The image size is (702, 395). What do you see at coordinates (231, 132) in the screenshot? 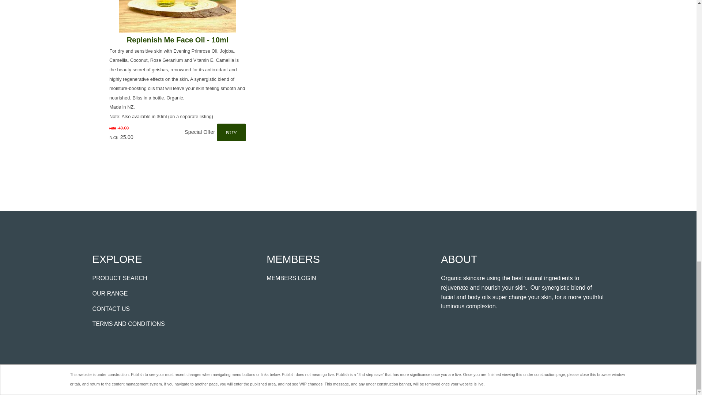
I see `Buy` at bounding box center [231, 132].